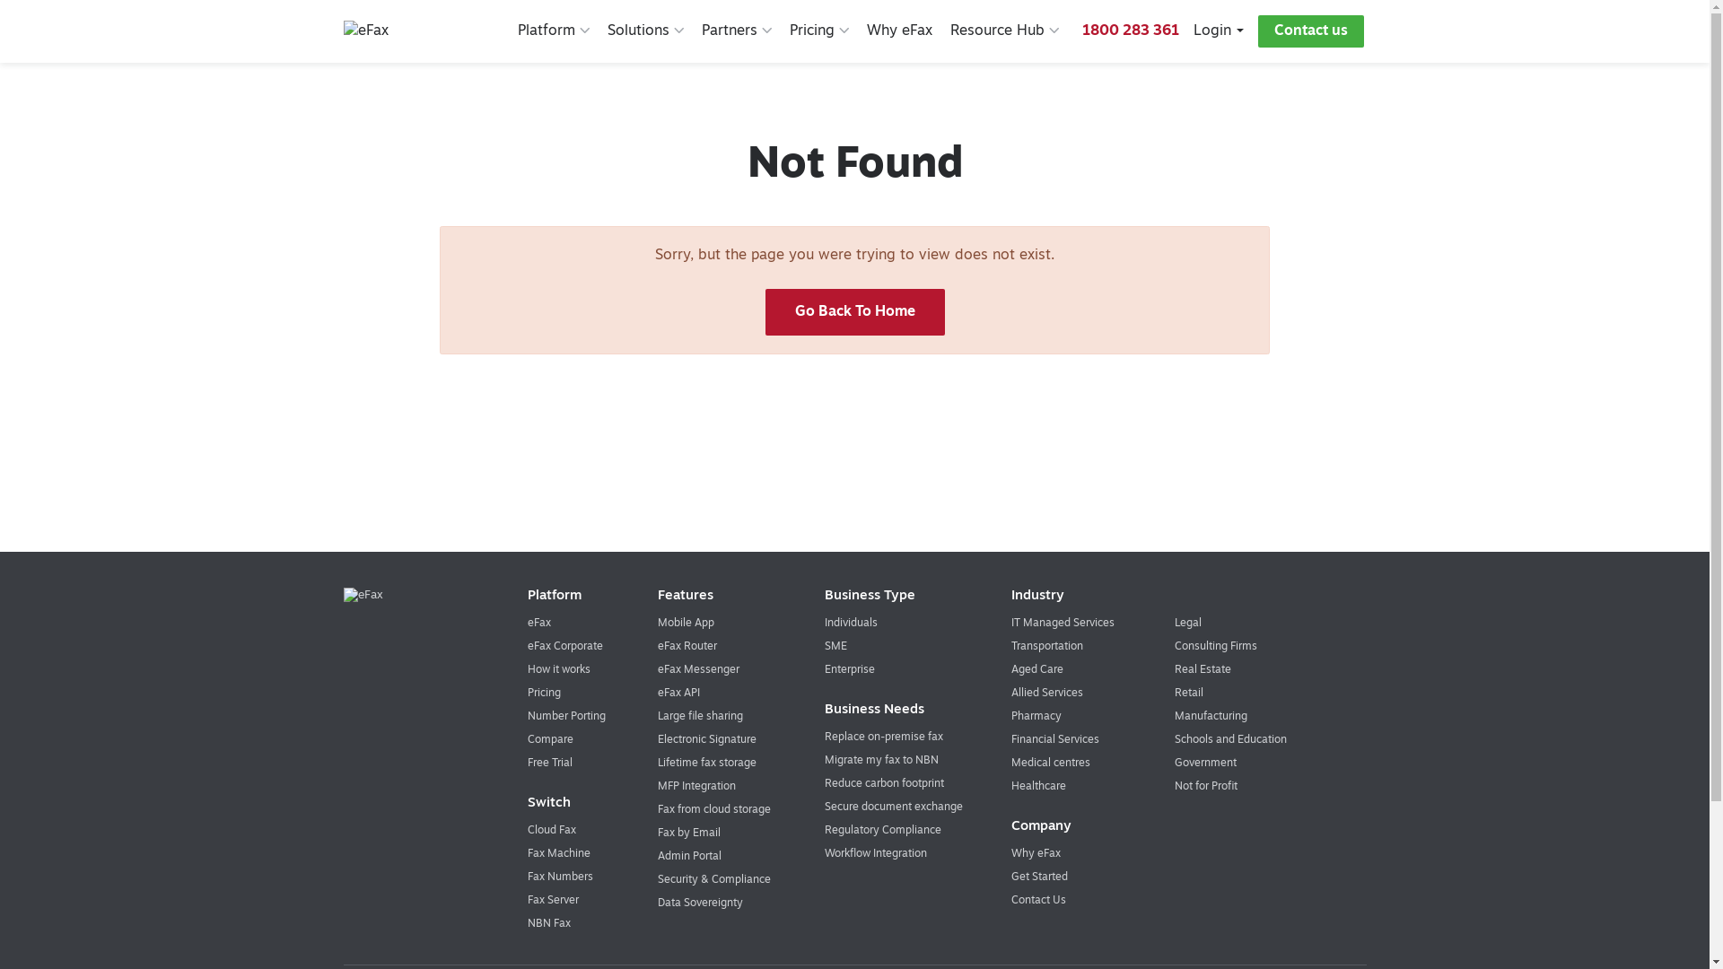 Image resolution: width=1723 pixels, height=969 pixels. What do you see at coordinates (567, 717) in the screenshot?
I see `Number Porting` at bounding box center [567, 717].